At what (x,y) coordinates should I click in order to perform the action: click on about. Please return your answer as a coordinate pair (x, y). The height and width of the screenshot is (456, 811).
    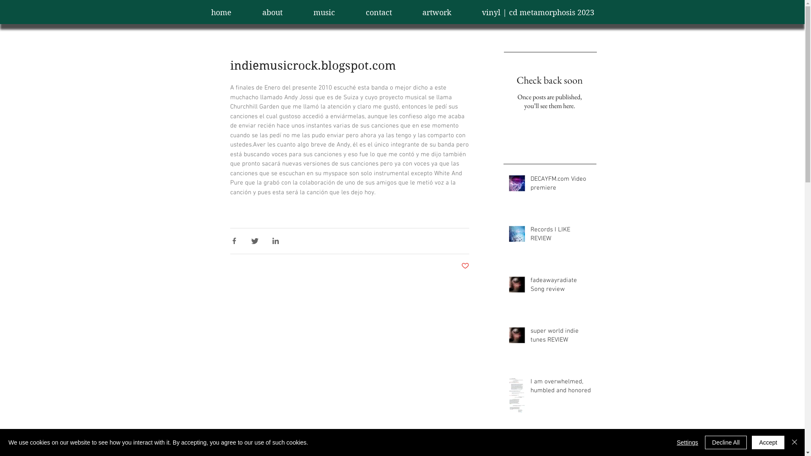
    Looking at the image, I should click on (272, 13).